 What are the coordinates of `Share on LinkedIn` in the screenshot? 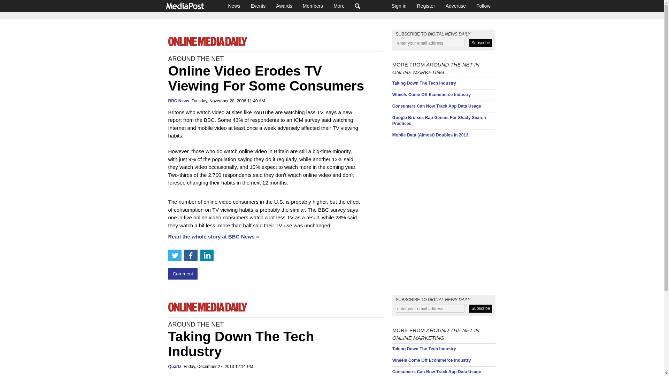 It's located at (207, 255).